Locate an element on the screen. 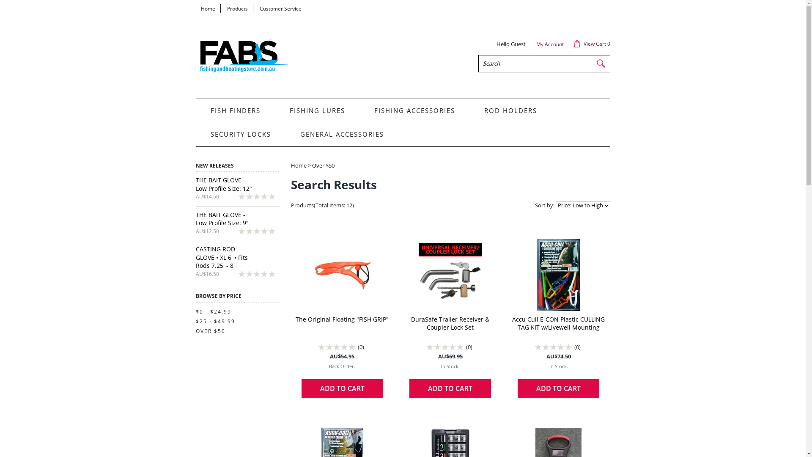  GENERAL ACCESSORIES is located at coordinates (343, 135).